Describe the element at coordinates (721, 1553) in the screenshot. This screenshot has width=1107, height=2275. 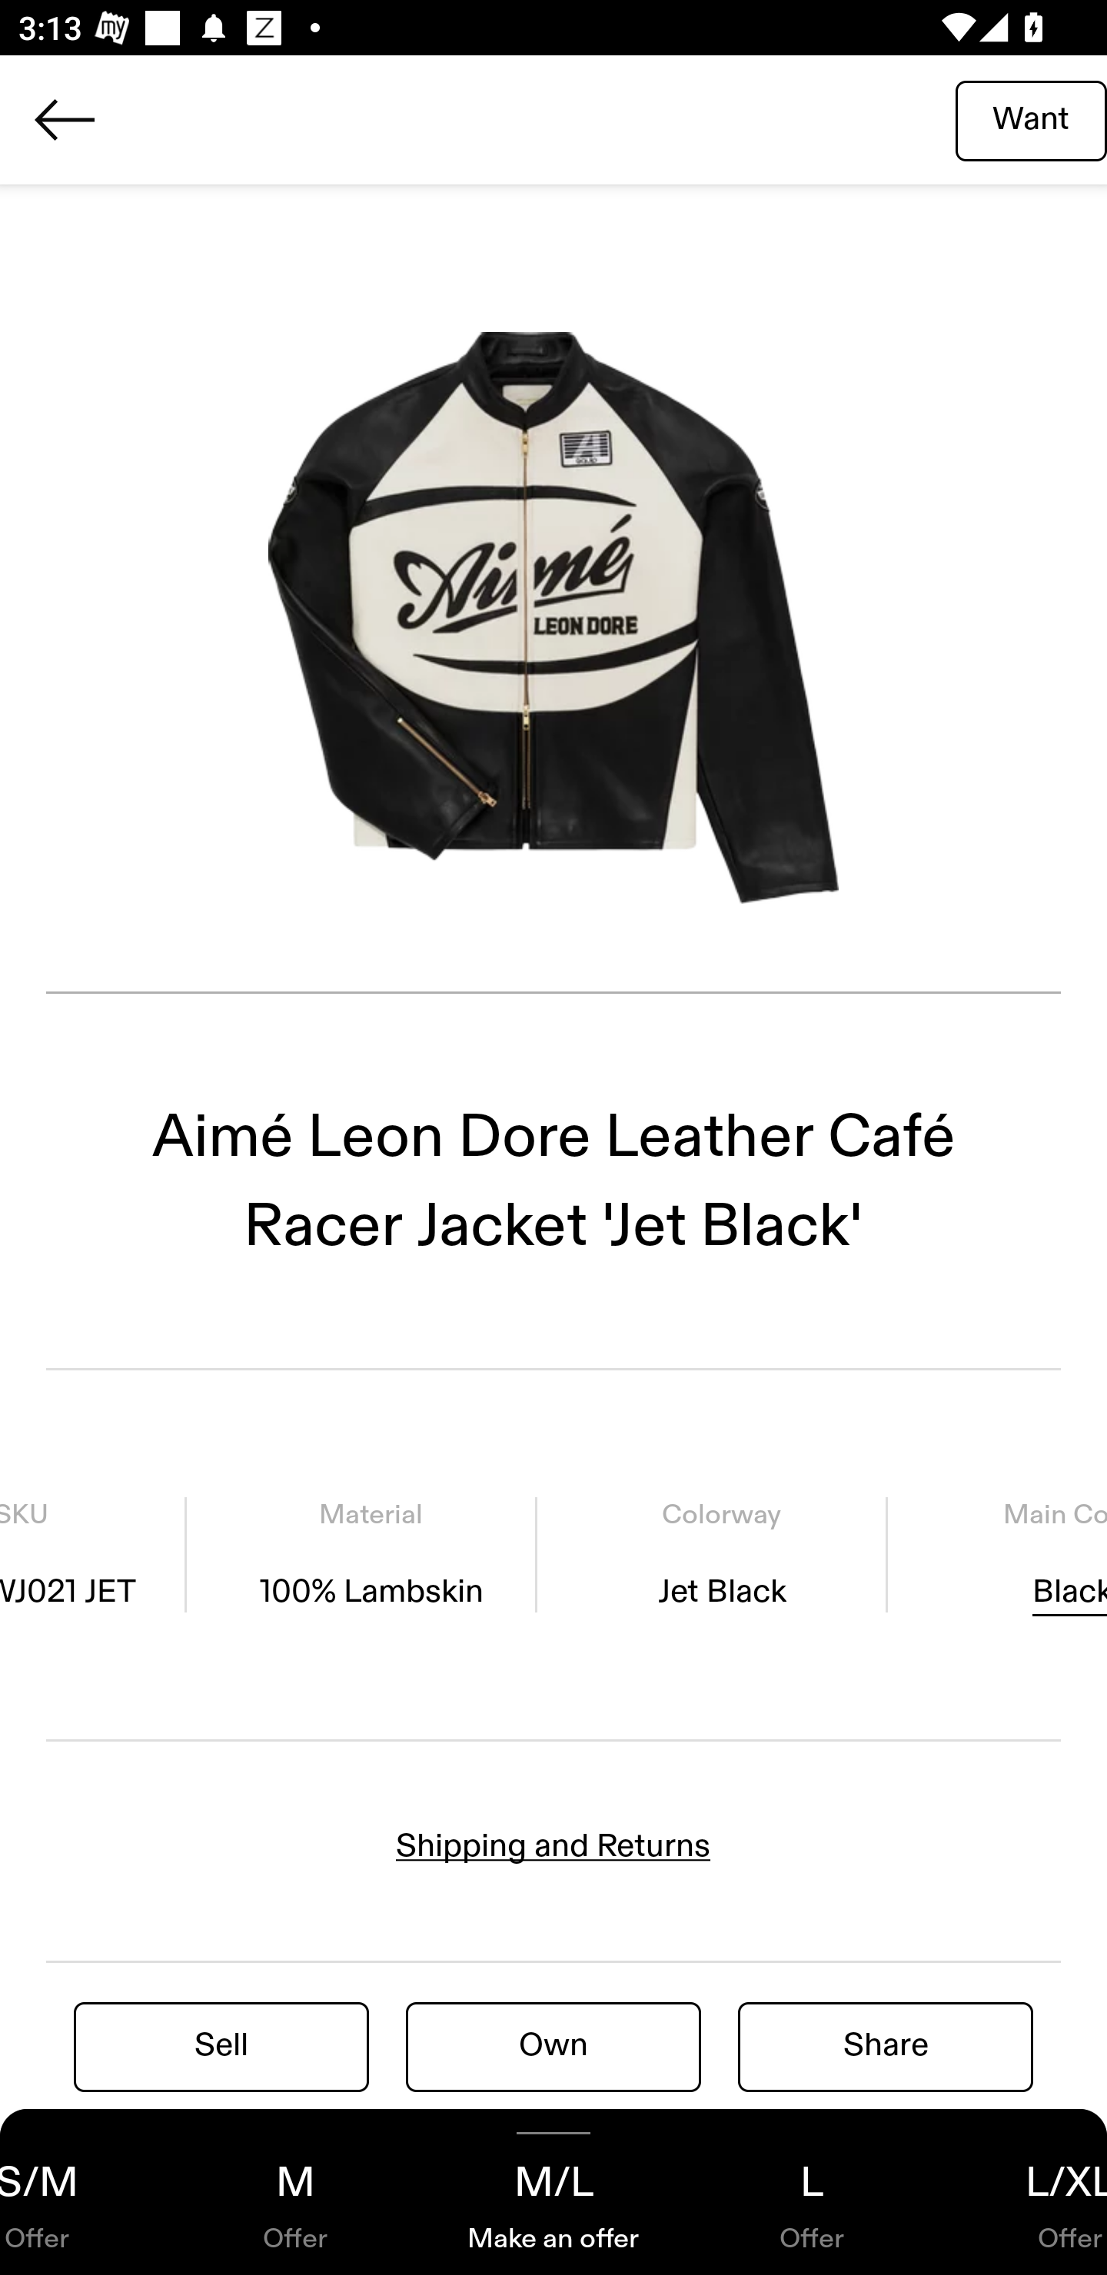
I see `Colorway Jet Black` at that location.